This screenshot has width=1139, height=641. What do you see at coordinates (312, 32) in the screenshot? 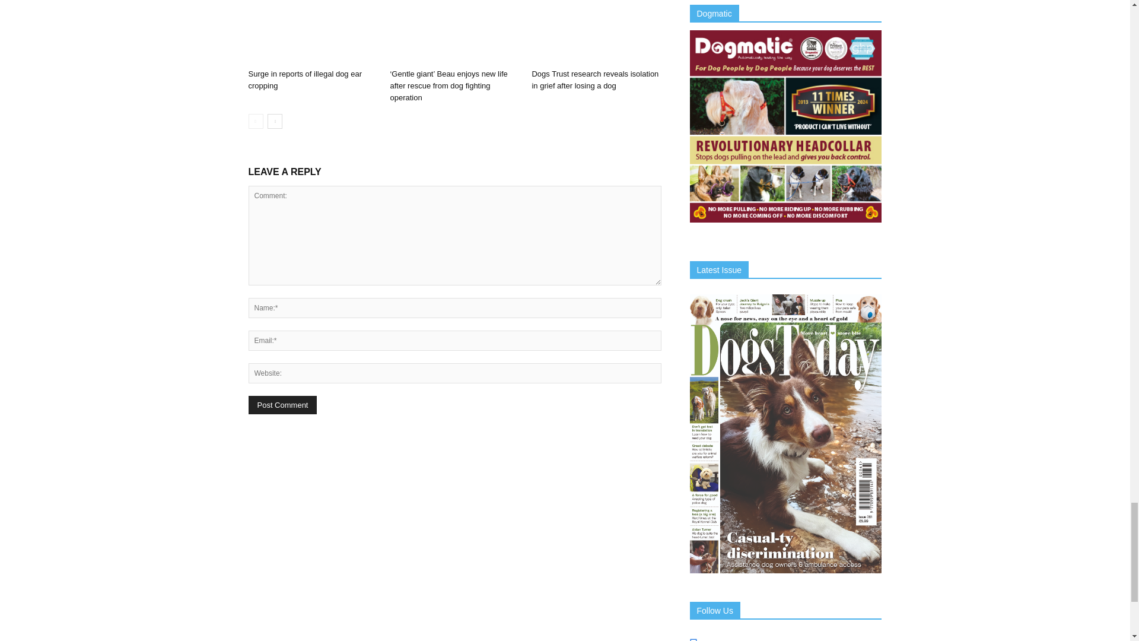
I see `Surge in reports of illegal dog ear cropping` at bounding box center [312, 32].